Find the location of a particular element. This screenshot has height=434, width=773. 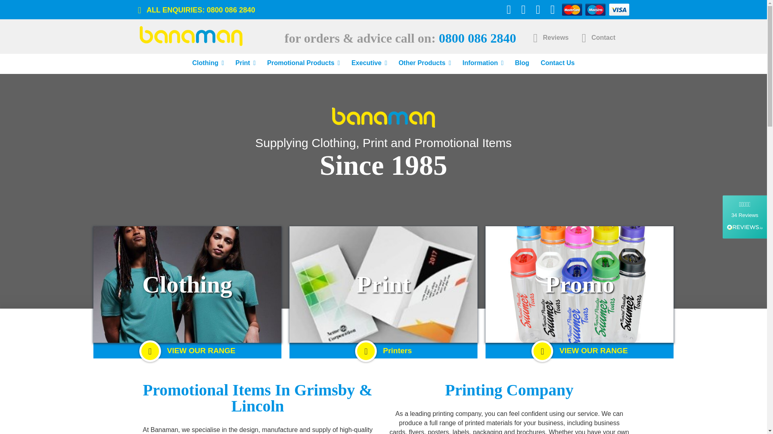

call us is located at coordinates (231, 10).